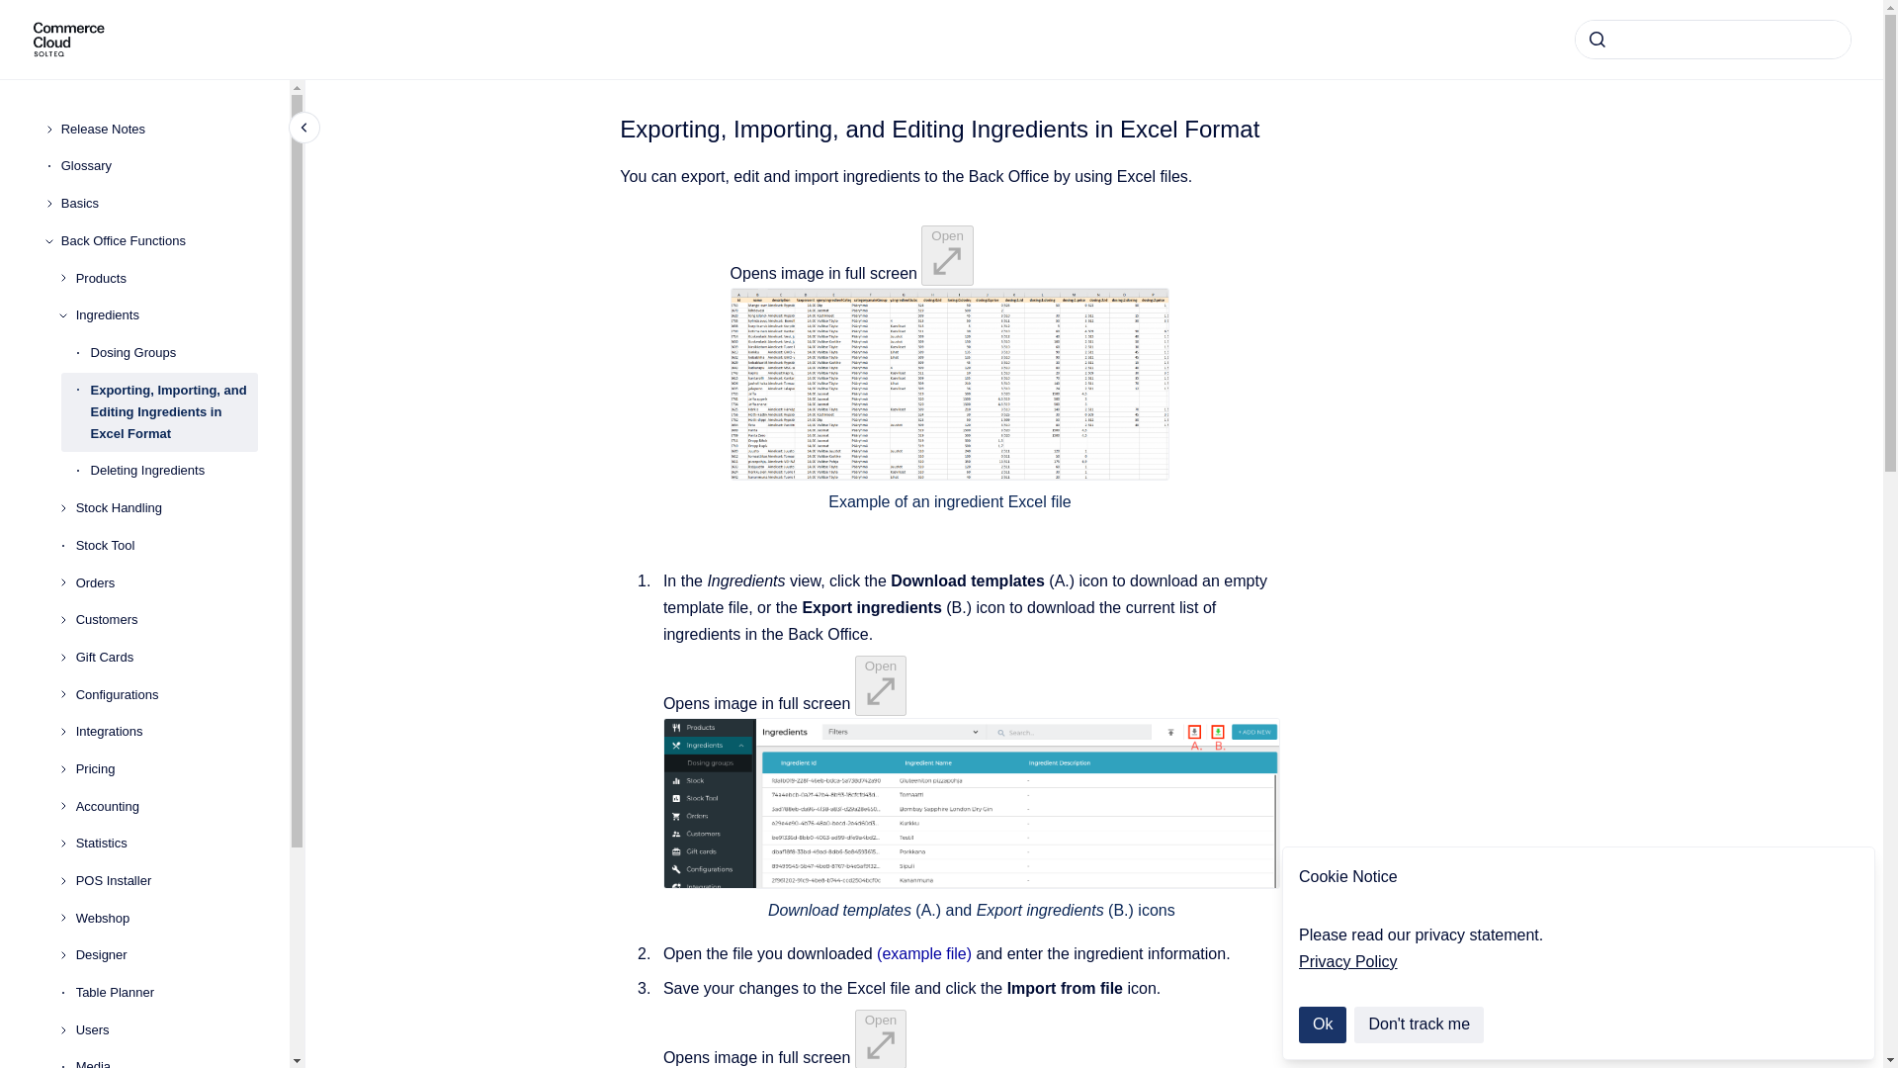 This screenshot has height=1068, width=1898. Describe the element at coordinates (1322, 1024) in the screenshot. I see `Ok` at that location.